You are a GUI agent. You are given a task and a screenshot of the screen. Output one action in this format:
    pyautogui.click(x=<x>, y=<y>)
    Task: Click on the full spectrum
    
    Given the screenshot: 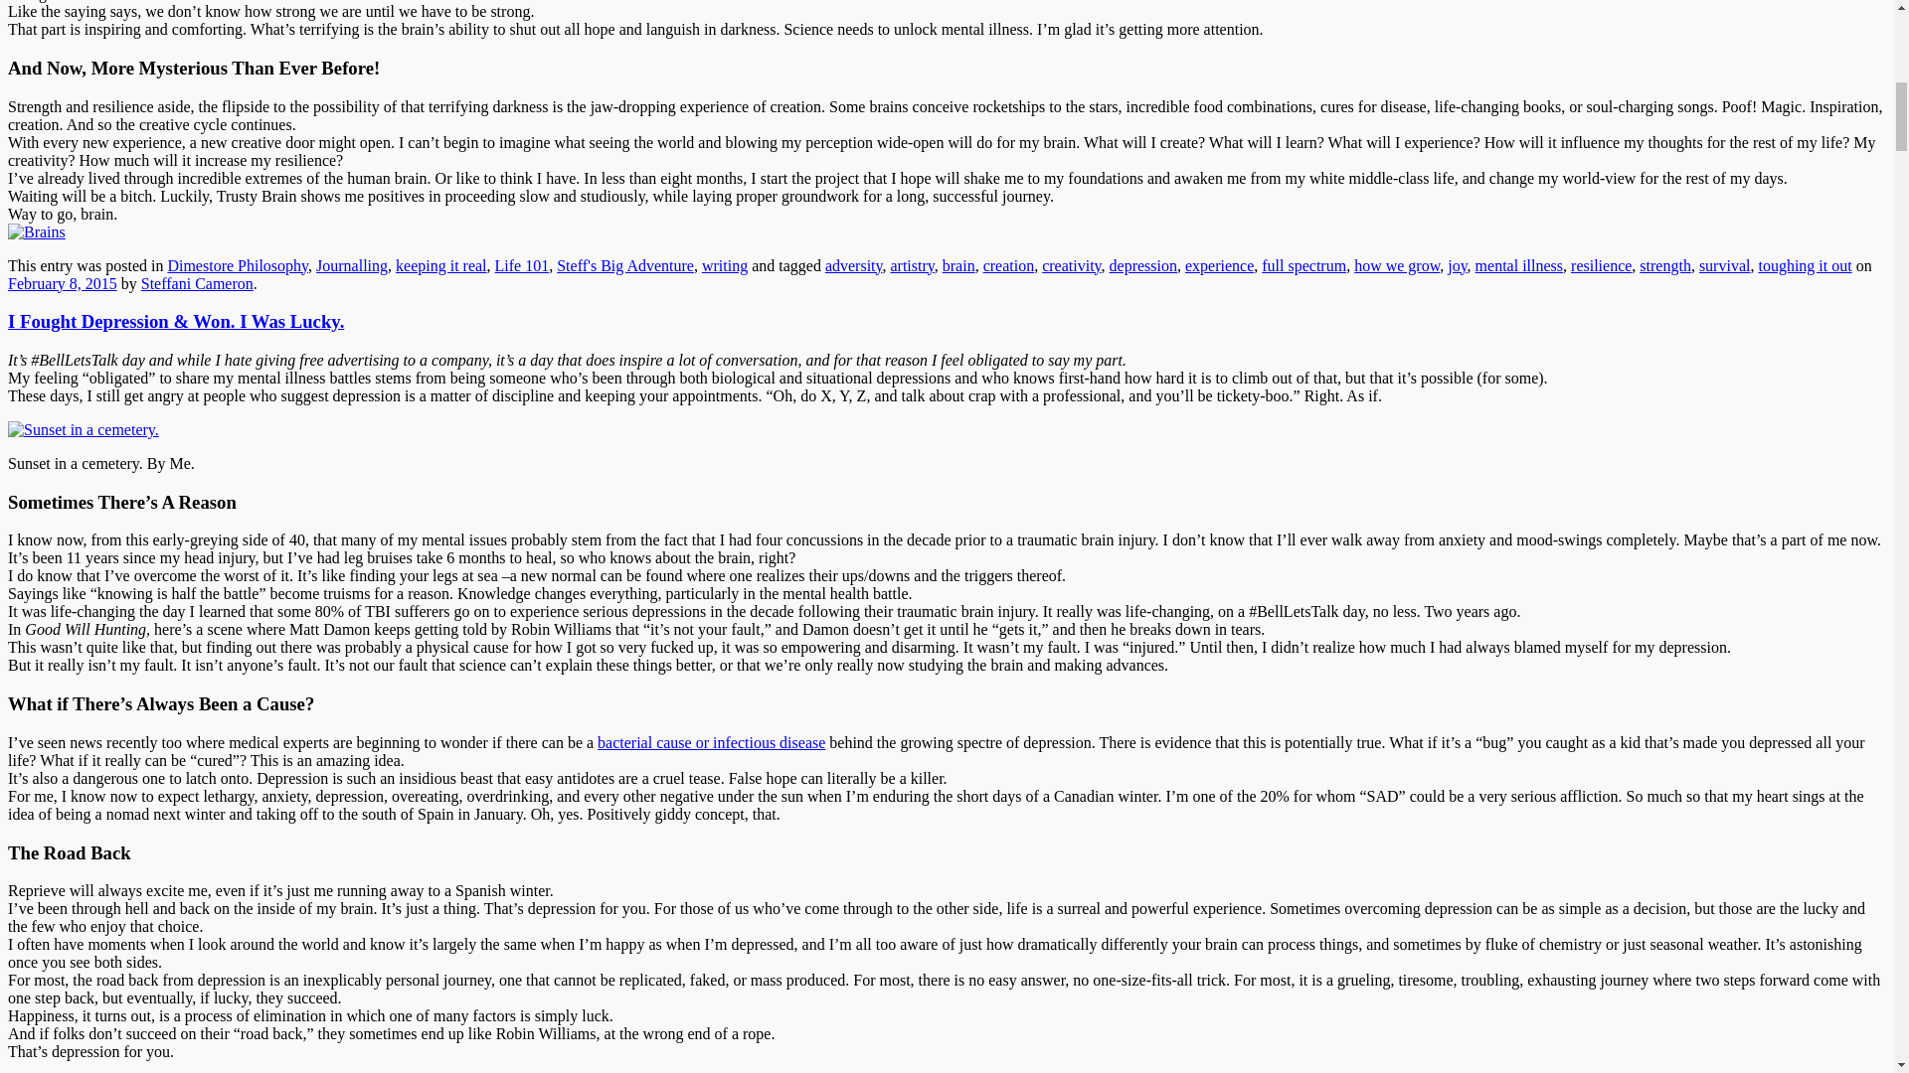 What is the action you would take?
    pyautogui.click(x=1303, y=264)
    